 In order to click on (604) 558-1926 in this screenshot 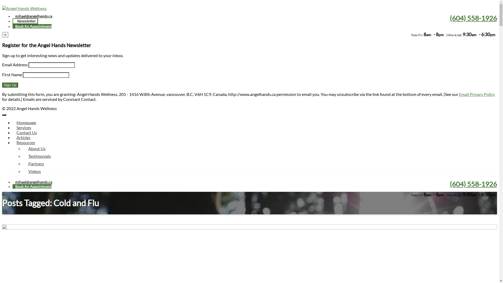, I will do `click(472, 18)`.